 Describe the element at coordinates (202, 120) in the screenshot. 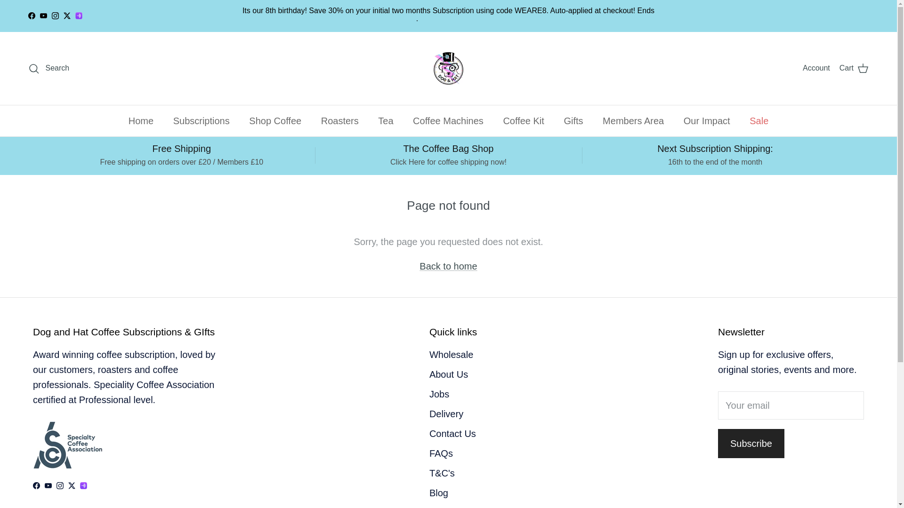

I see `Subscriptions` at that location.